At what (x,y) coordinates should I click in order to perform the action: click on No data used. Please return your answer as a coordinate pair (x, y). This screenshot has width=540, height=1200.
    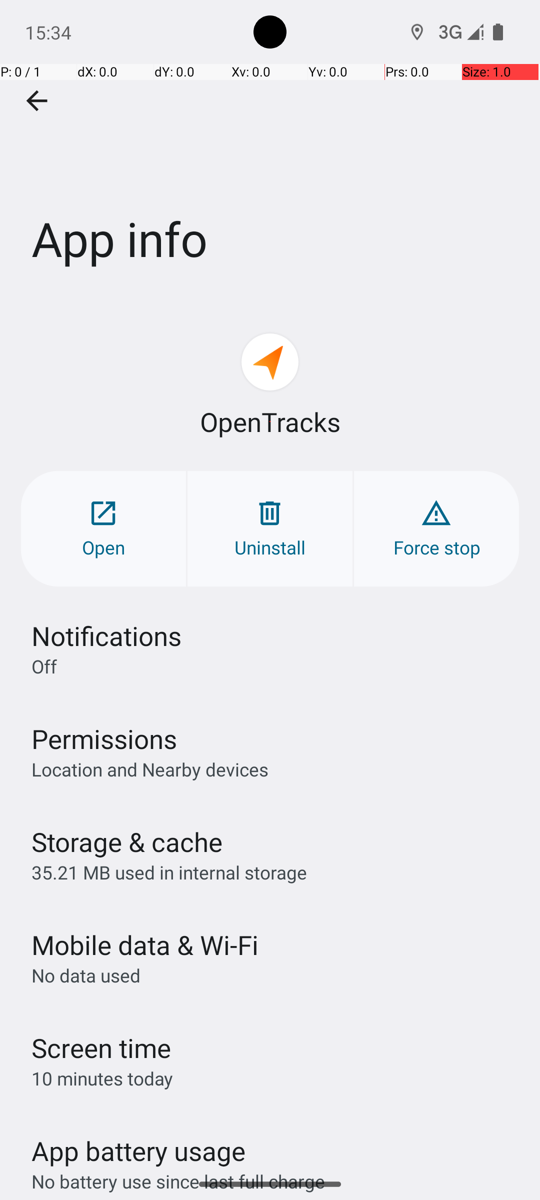
    Looking at the image, I should click on (86, 975).